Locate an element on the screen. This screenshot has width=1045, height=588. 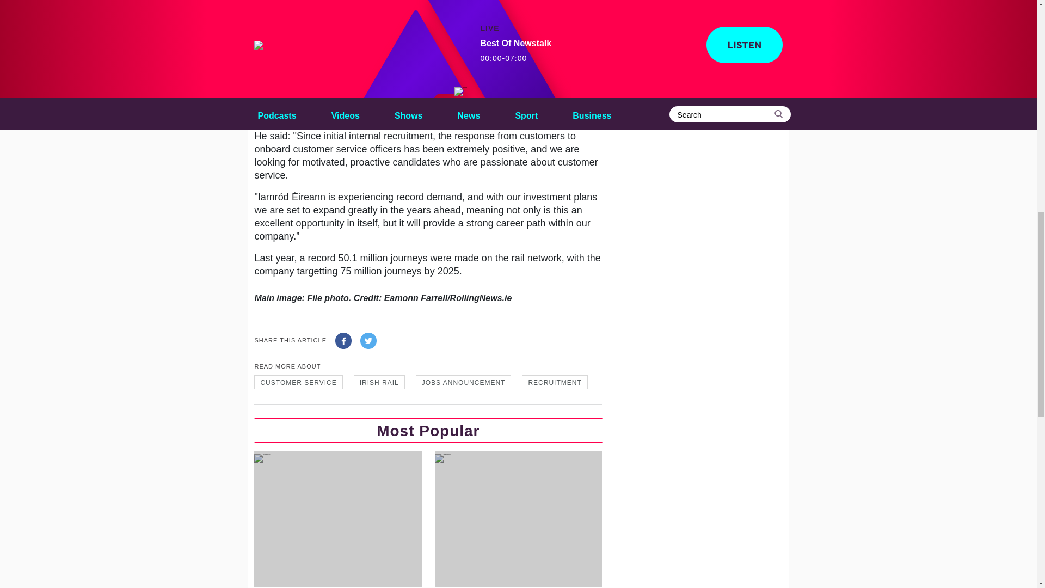
JOBS ANNOUNCEMENT is located at coordinates (464, 382).